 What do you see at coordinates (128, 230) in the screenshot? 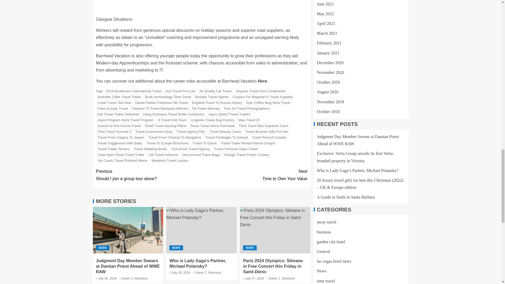
I see `Judgment Day Member Swears at Damian Priest Ahead of WWE RAW` at bounding box center [128, 230].